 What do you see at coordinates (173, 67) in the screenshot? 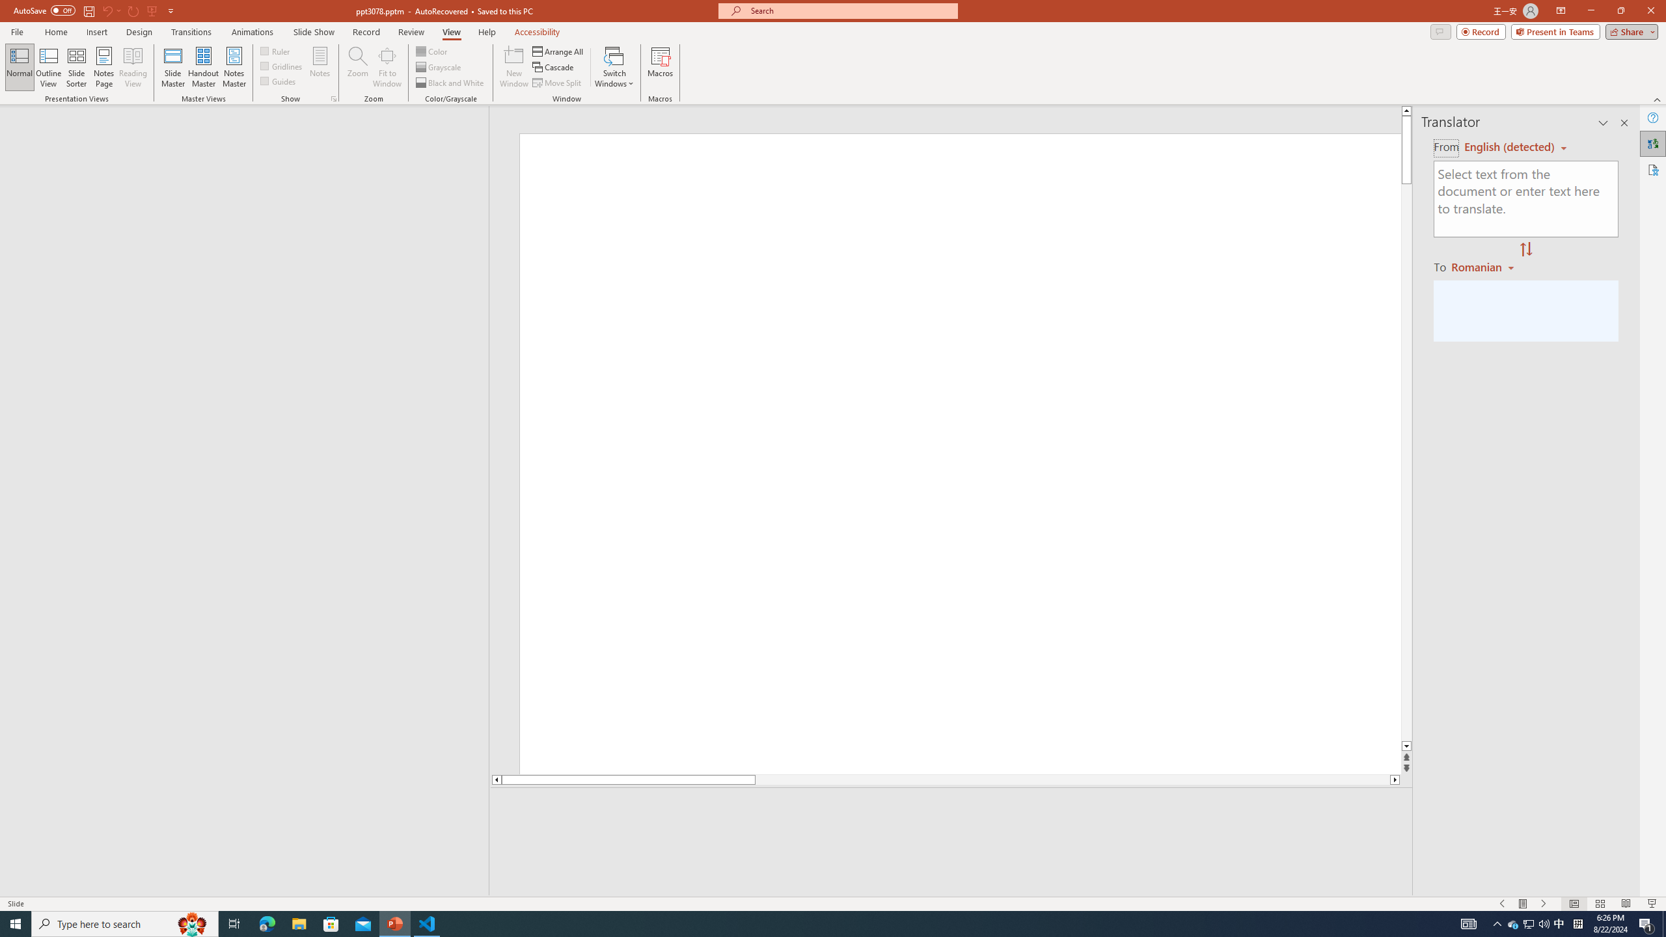
I see `Slide Master` at bounding box center [173, 67].